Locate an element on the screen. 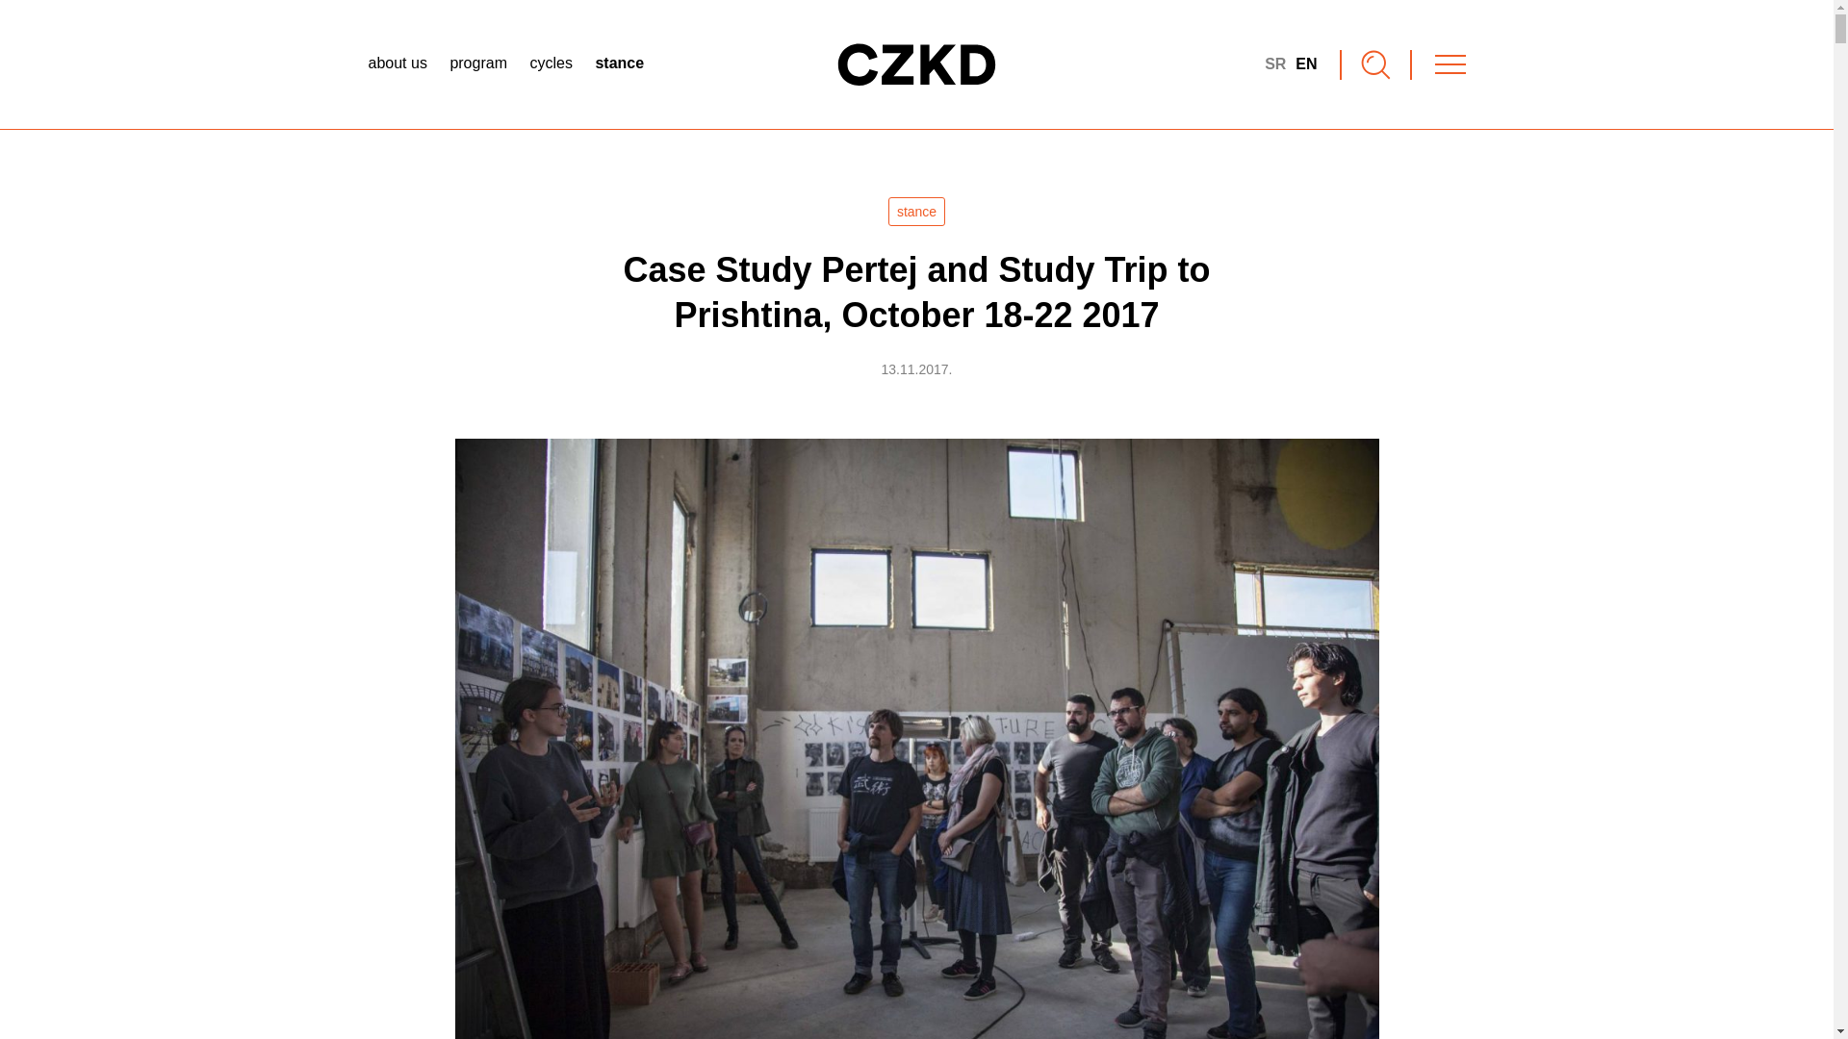  Search is located at coordinates (1375, 64).